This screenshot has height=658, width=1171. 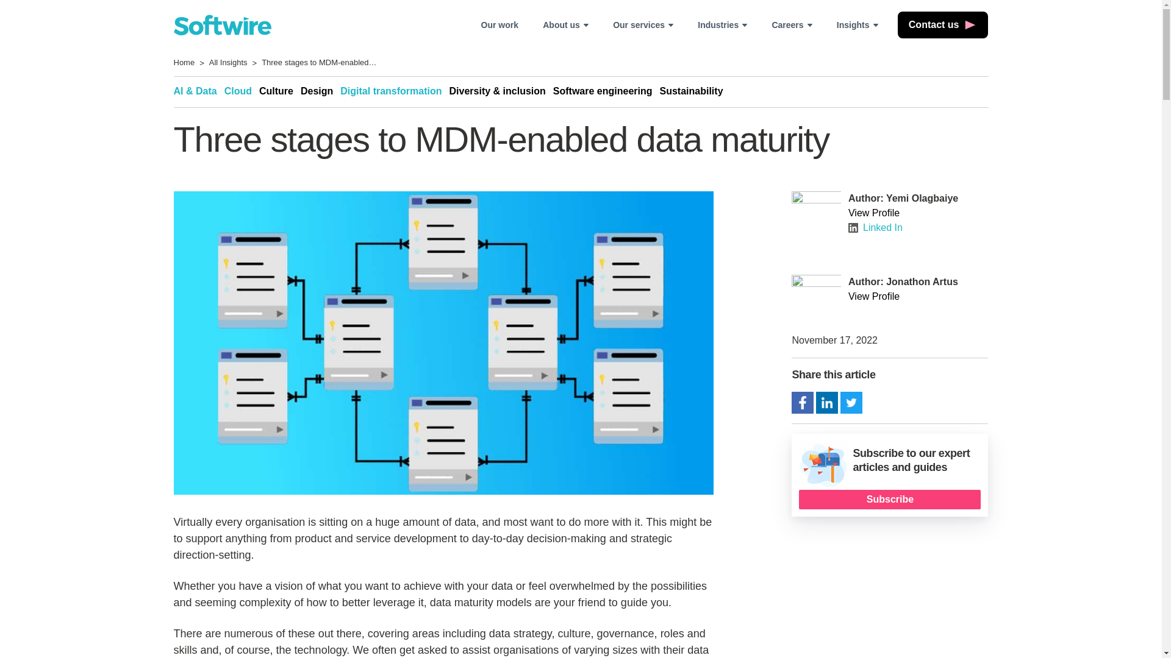 What do you see at coordinates (228, 63) in the screenshot?
I see `All Insights` at bounding box center [228, 63].